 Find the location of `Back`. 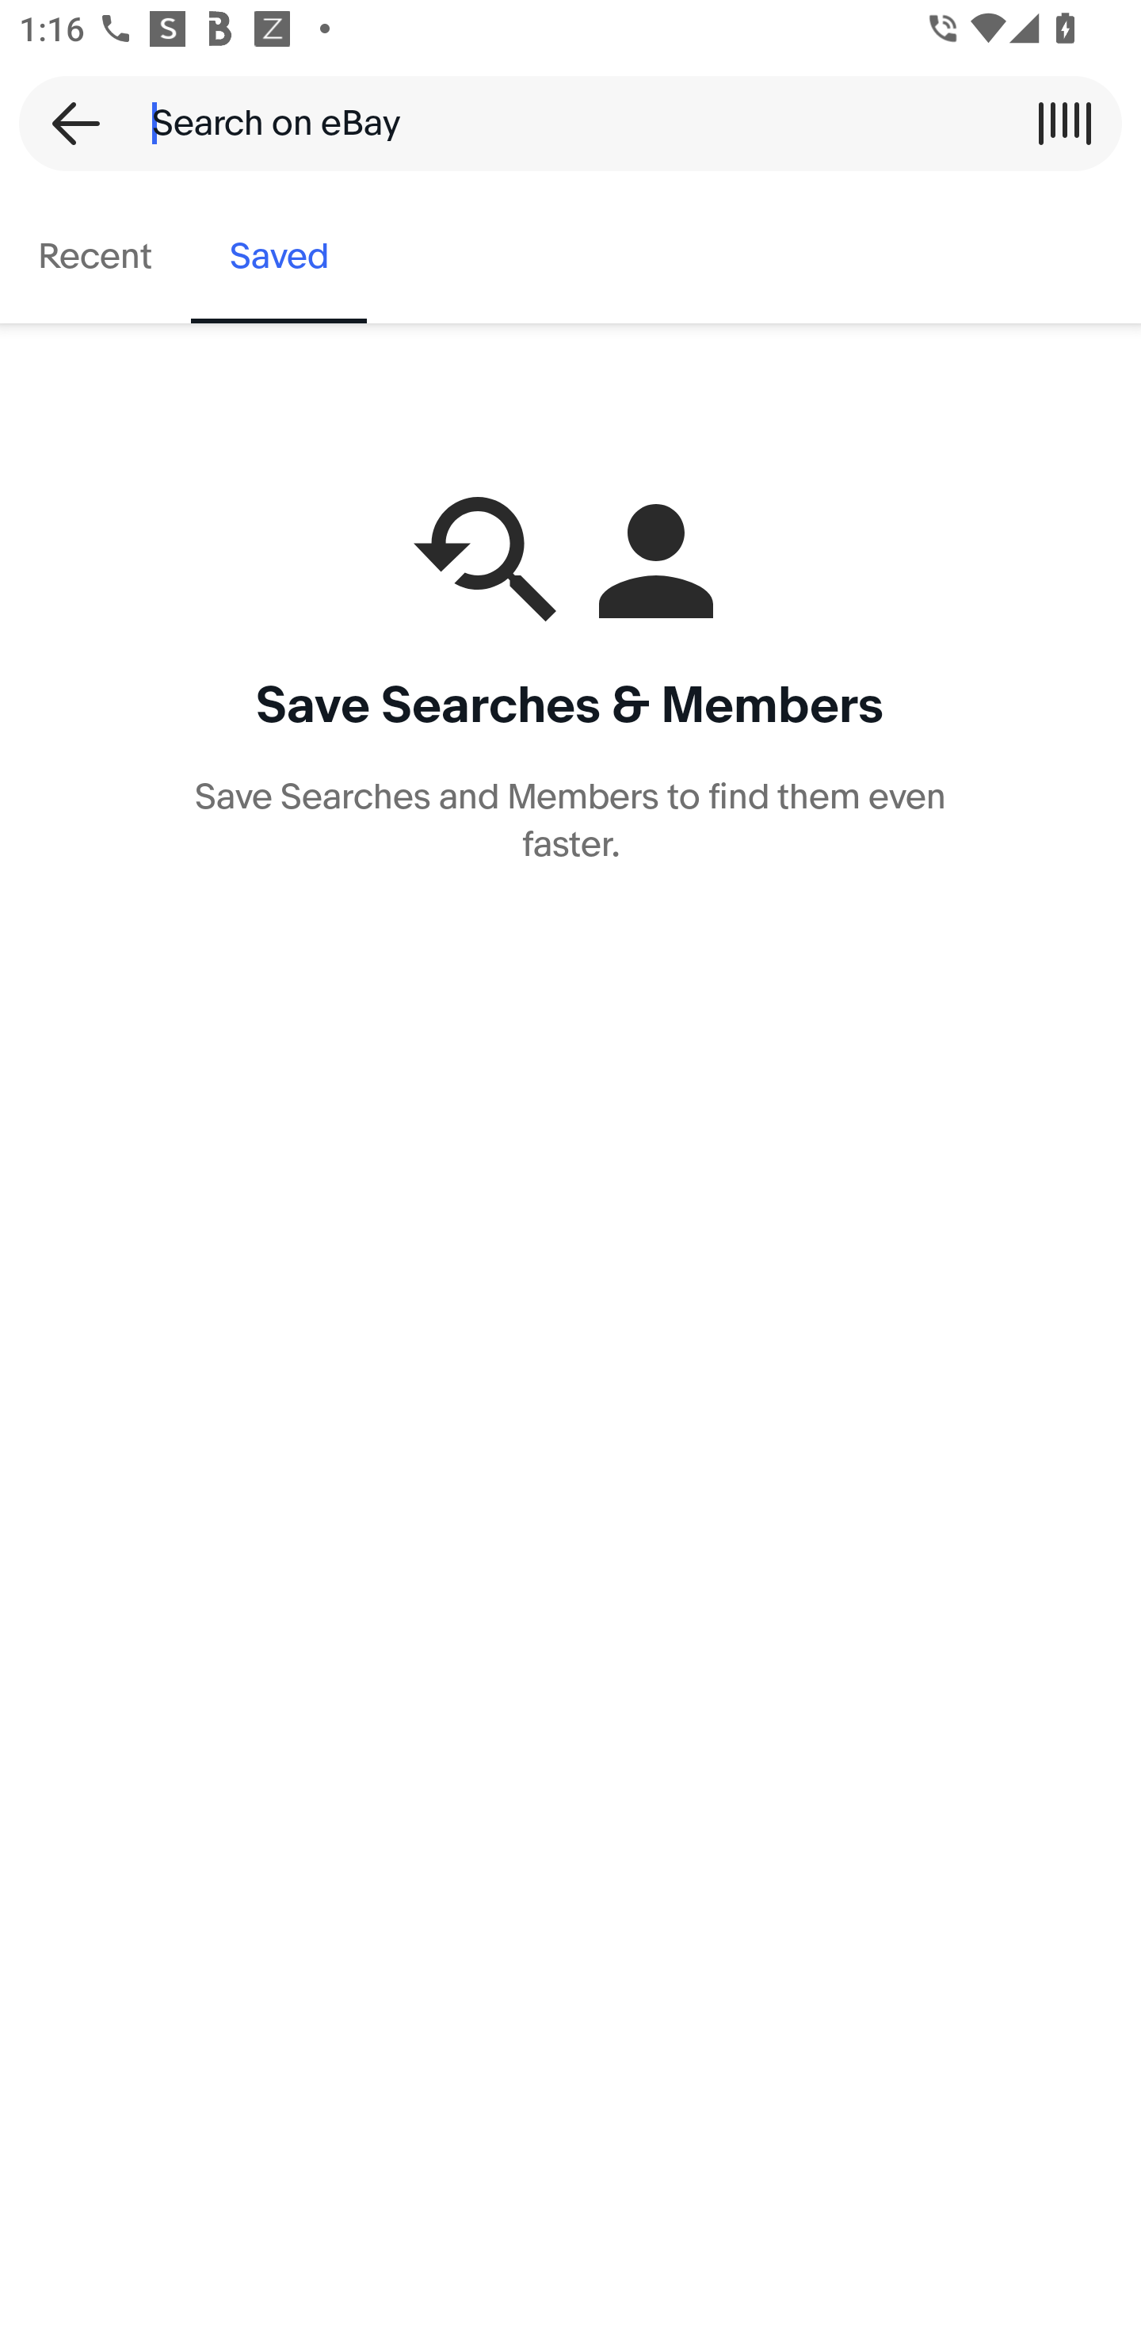

Back is located at coordinates (67, 123).